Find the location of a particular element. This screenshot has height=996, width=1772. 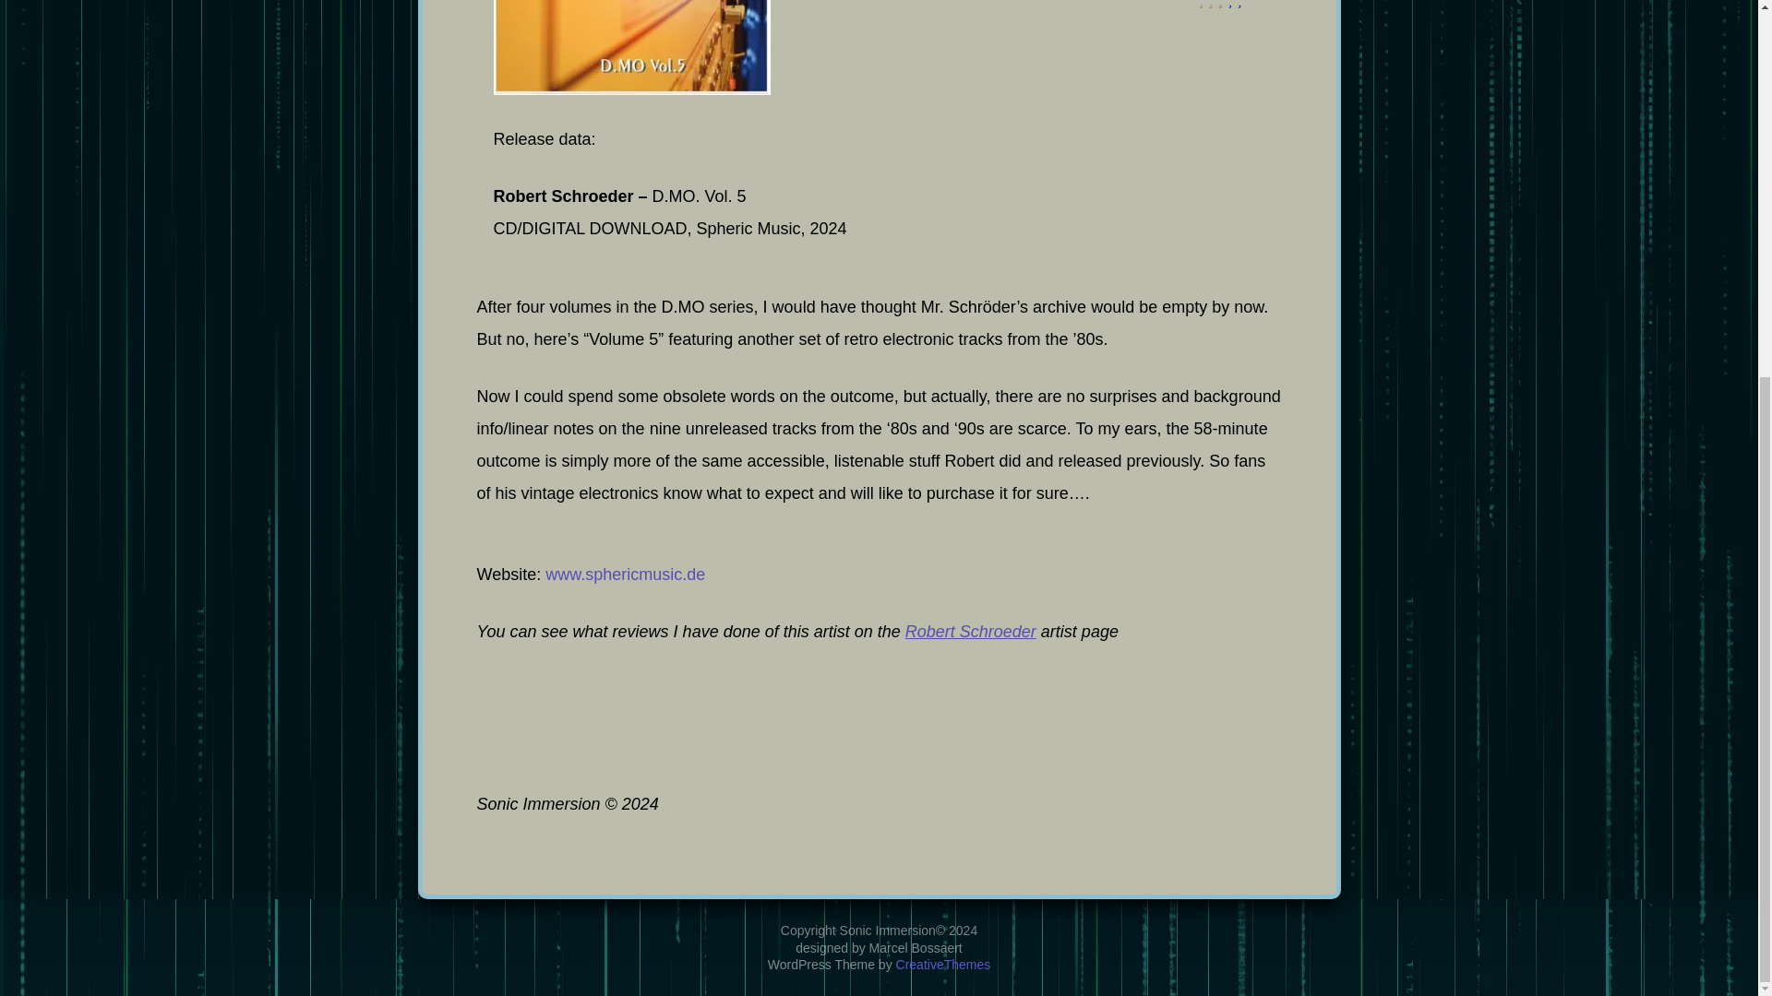

Robert Schroeder is located at coordinates (971, 632).